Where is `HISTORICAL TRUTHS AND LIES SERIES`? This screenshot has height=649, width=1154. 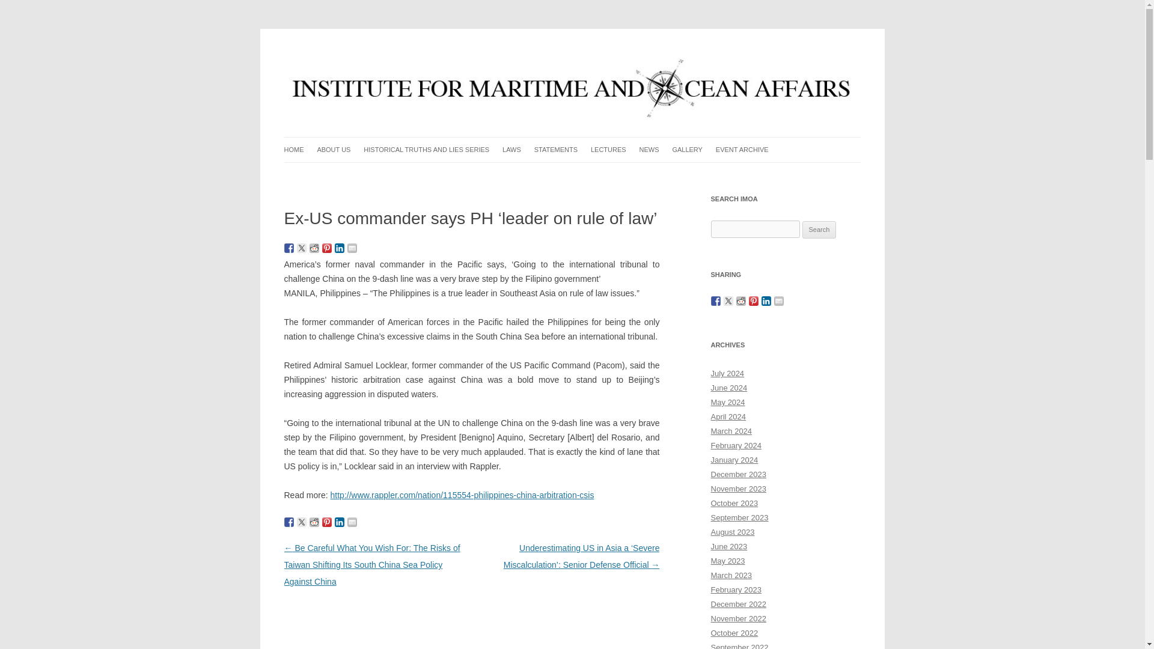
HISTORICAL TRUTHS AND LIES SERIES is located at coordinates (426, 150).